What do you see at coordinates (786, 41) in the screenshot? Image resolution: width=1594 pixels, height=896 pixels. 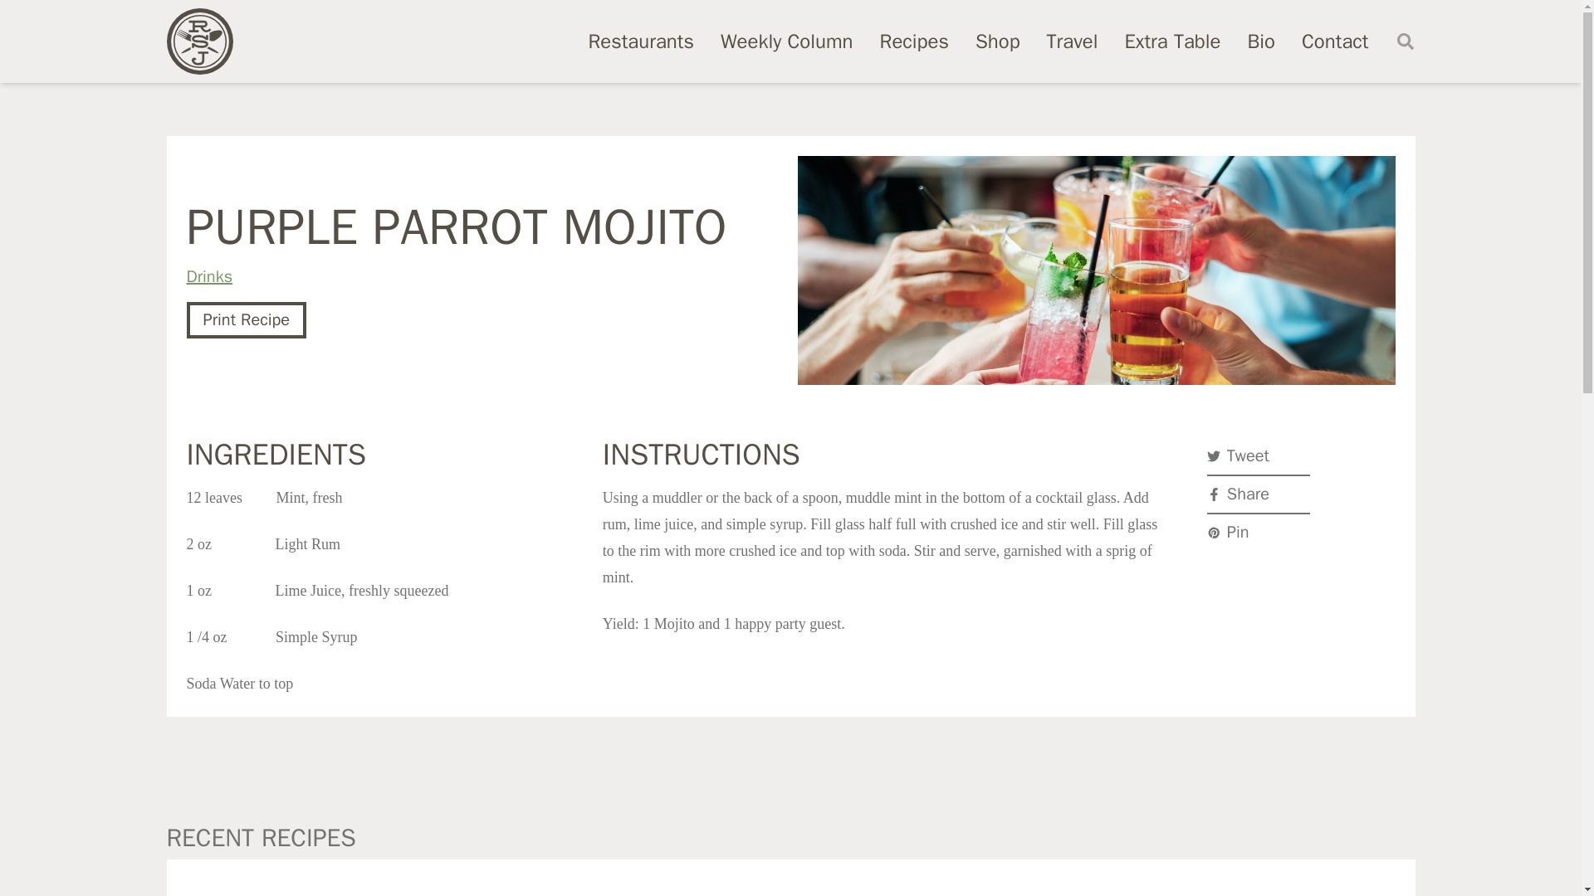 I see `Weekly Column` at bounding box center [786, 41].